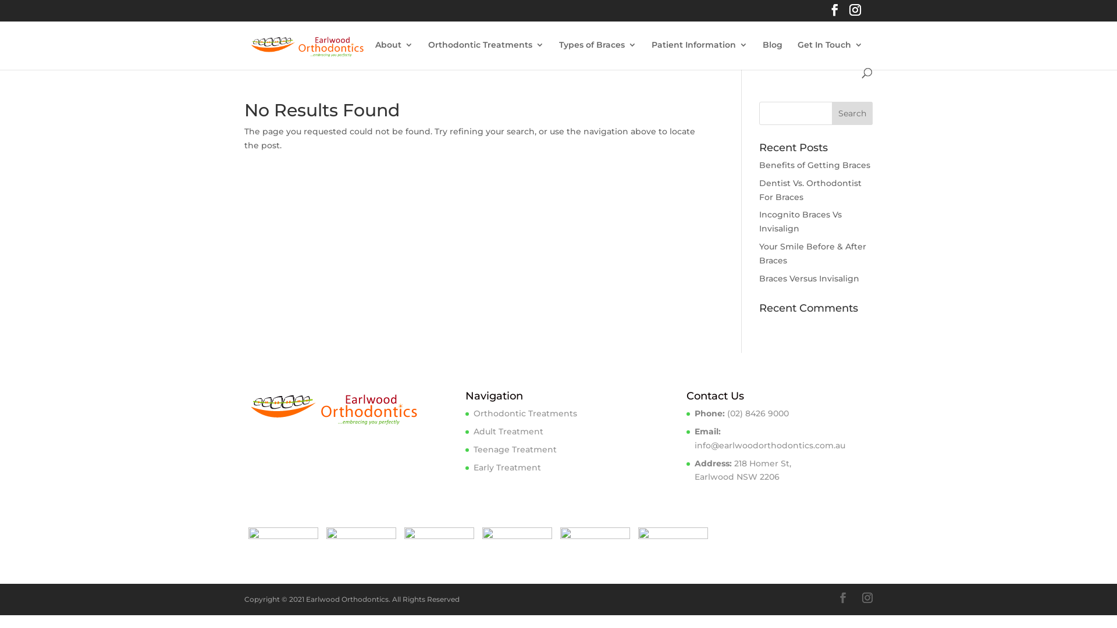  Describe the element at coordinates (813, 254) in the screenshot. I see `Your Smile Before & After Braces` at that location.